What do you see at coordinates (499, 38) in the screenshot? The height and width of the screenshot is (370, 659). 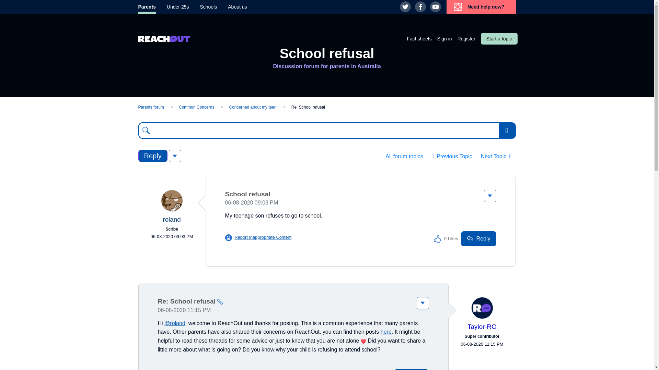 I see `Start a topic` at bounding box center [499, 38].